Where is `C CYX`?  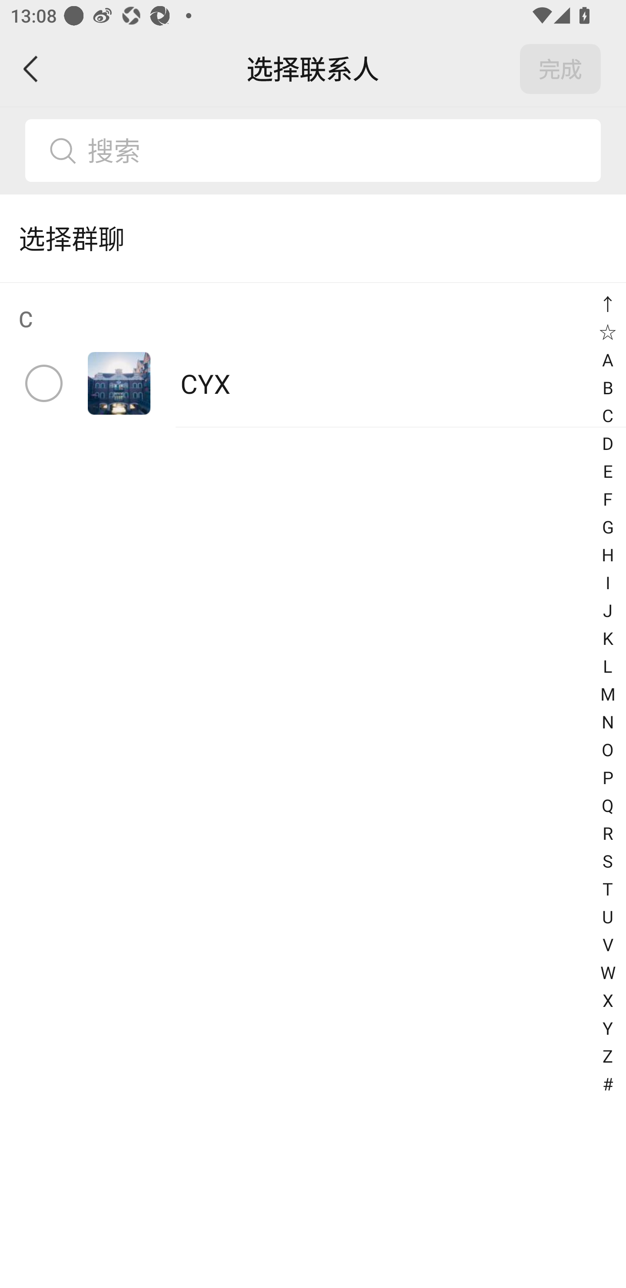 C CYX is located at coordinates (313, 355).